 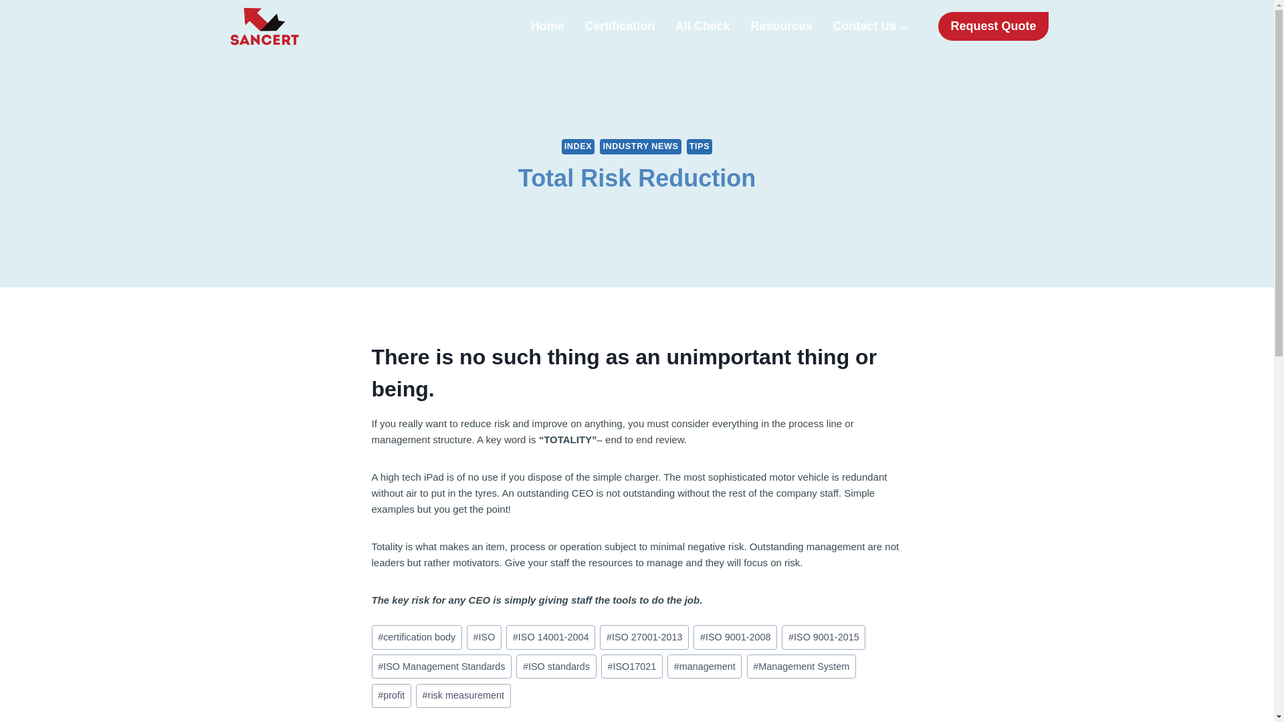 What do you see at coordinates (578, 147) in the screenshot?
I see `INDEX` at bounding box center [578, 147].